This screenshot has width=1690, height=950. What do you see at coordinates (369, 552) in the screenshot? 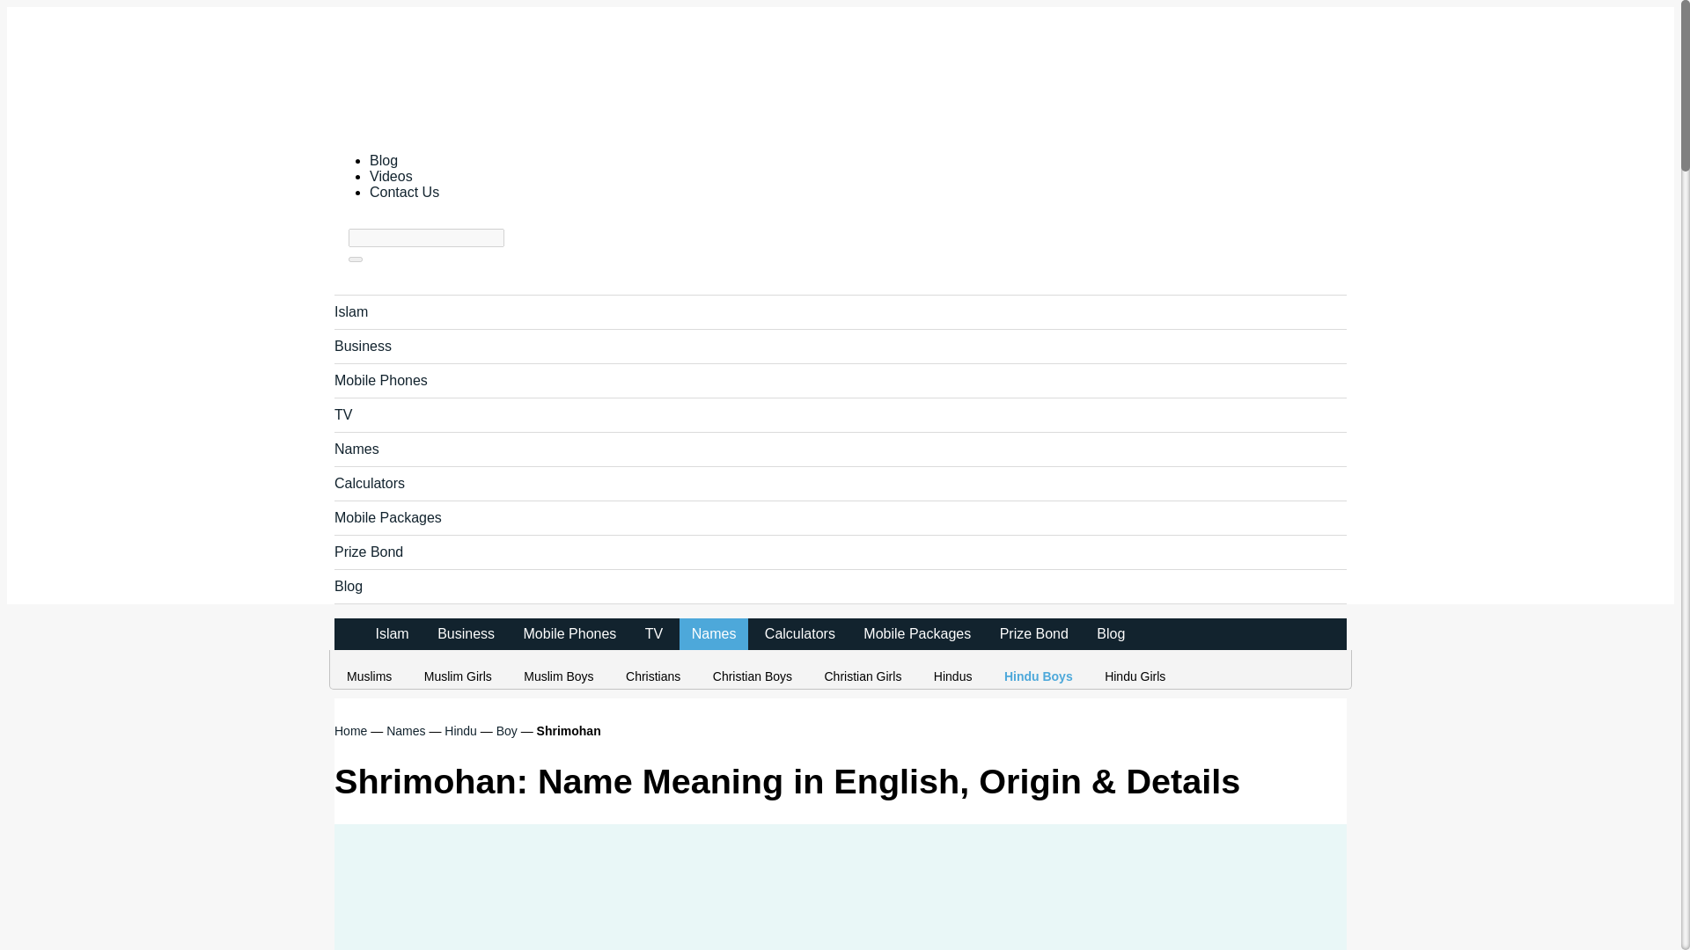
I see `Prize Bond` at bounding box center [369, 552].